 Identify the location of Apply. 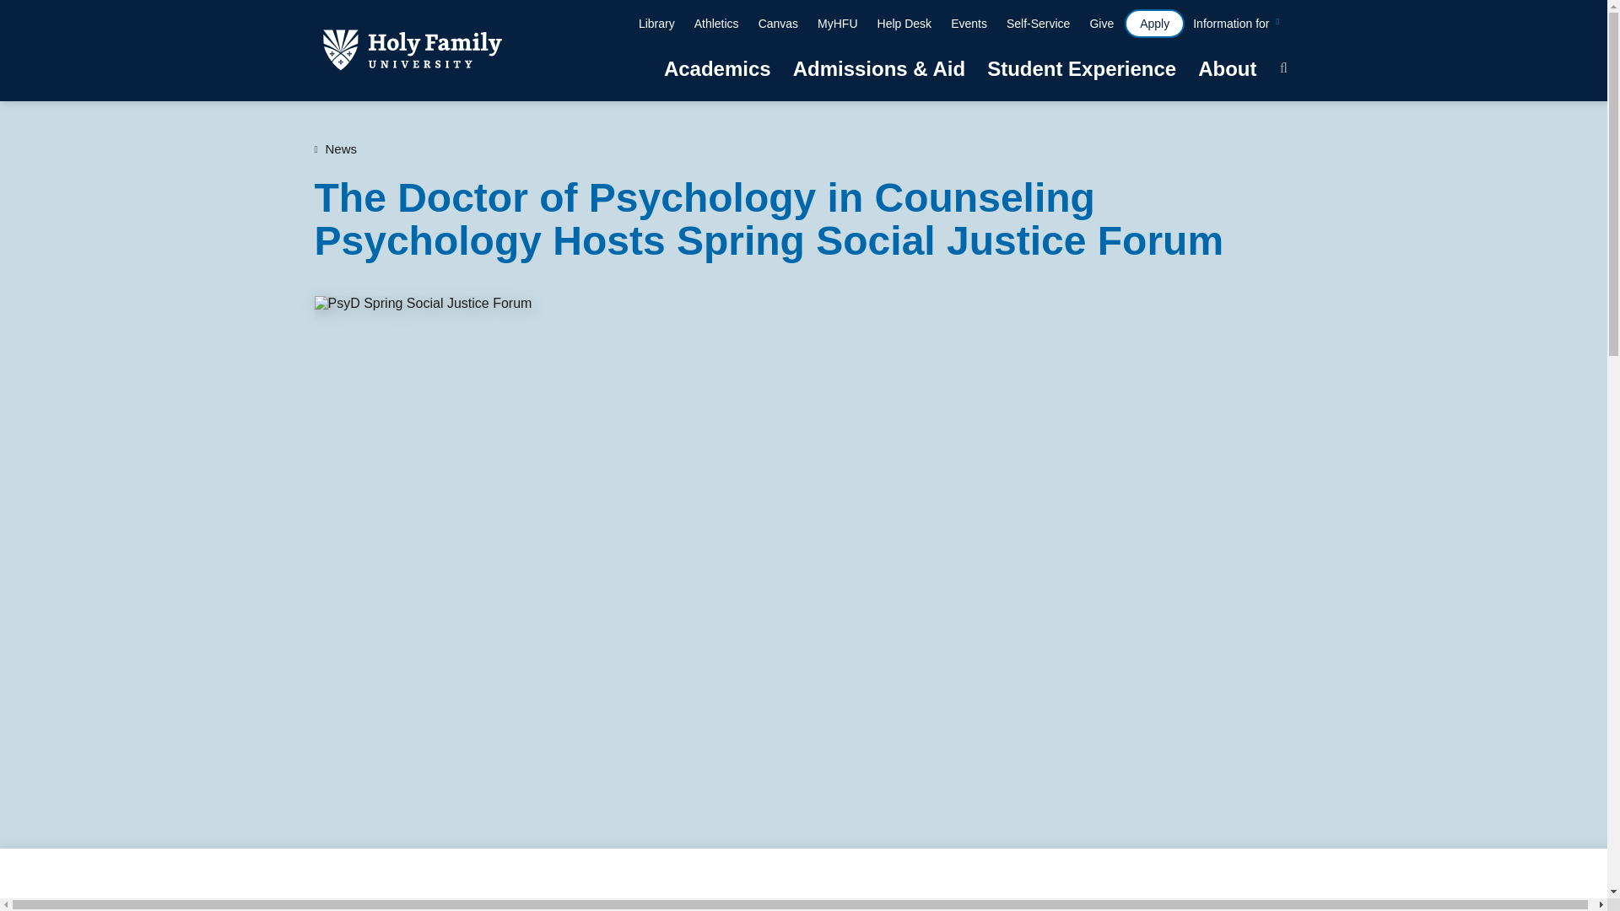
(1154, 24).